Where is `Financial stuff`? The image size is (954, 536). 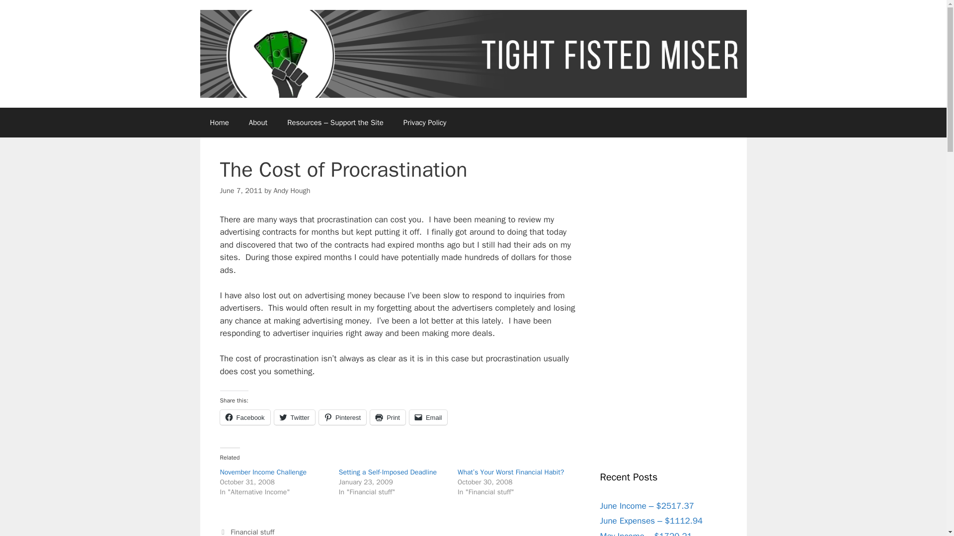
Financial stuff is located at coordinates (252, 532).